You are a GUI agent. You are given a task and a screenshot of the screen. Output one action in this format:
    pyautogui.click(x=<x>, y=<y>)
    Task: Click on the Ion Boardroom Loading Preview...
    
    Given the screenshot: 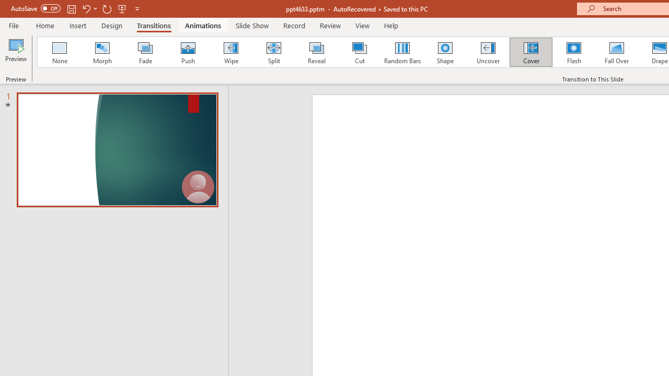 What is the action you would take?
    pyautogui.click(x=321, y=52)
    